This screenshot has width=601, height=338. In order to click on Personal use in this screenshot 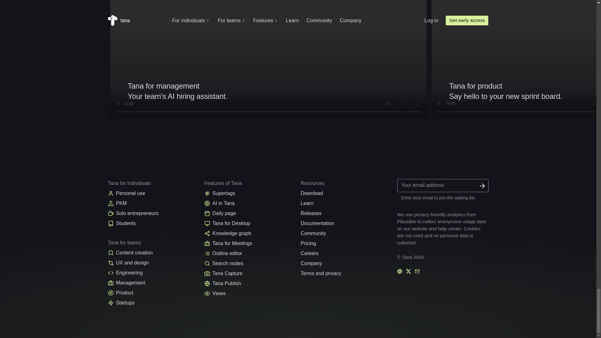, I will do `click(153, 253)`.